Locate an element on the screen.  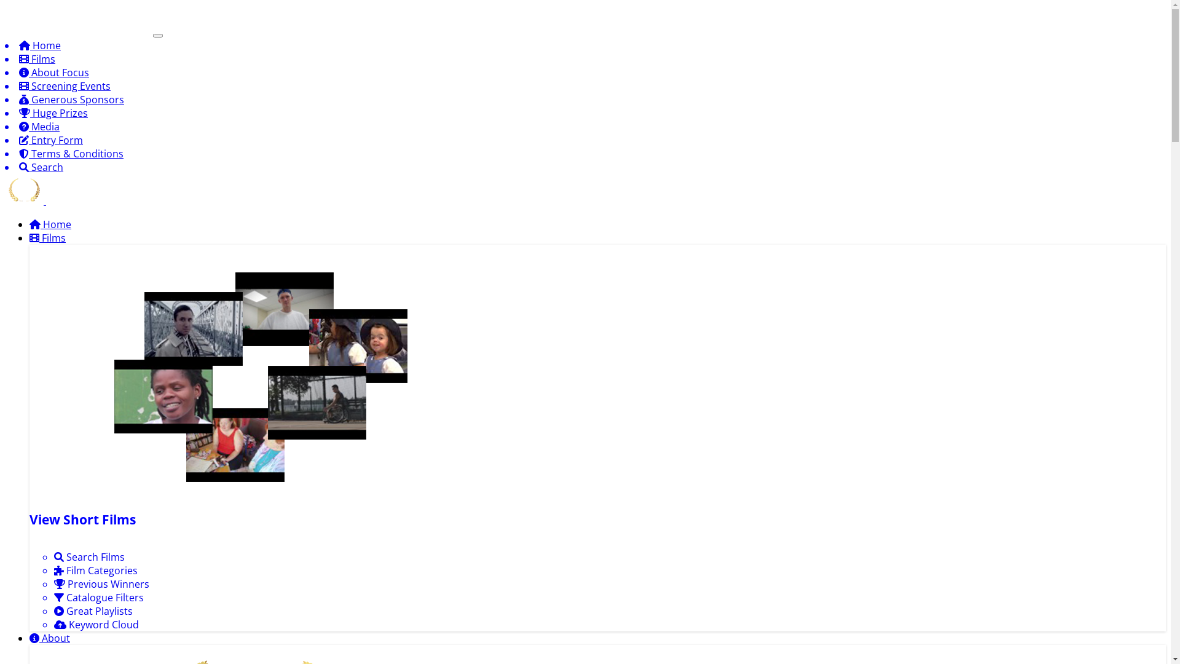
Previous Winners is located at coordinates (610, 584).